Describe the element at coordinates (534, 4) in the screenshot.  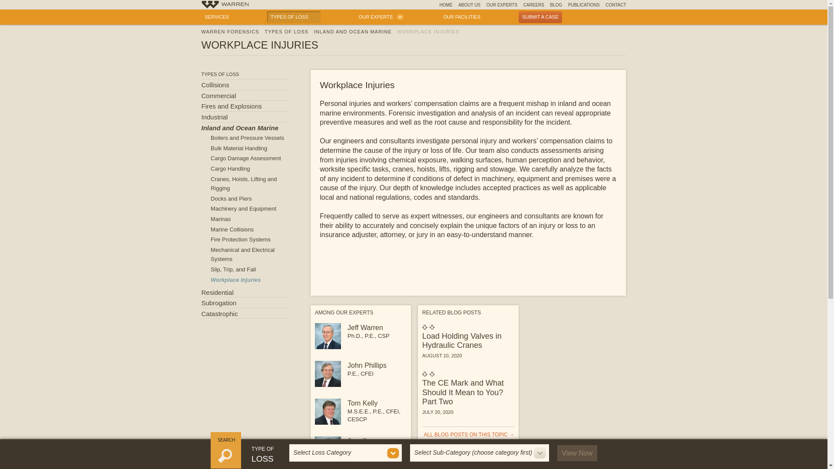
I see `CAREERS` at that location.